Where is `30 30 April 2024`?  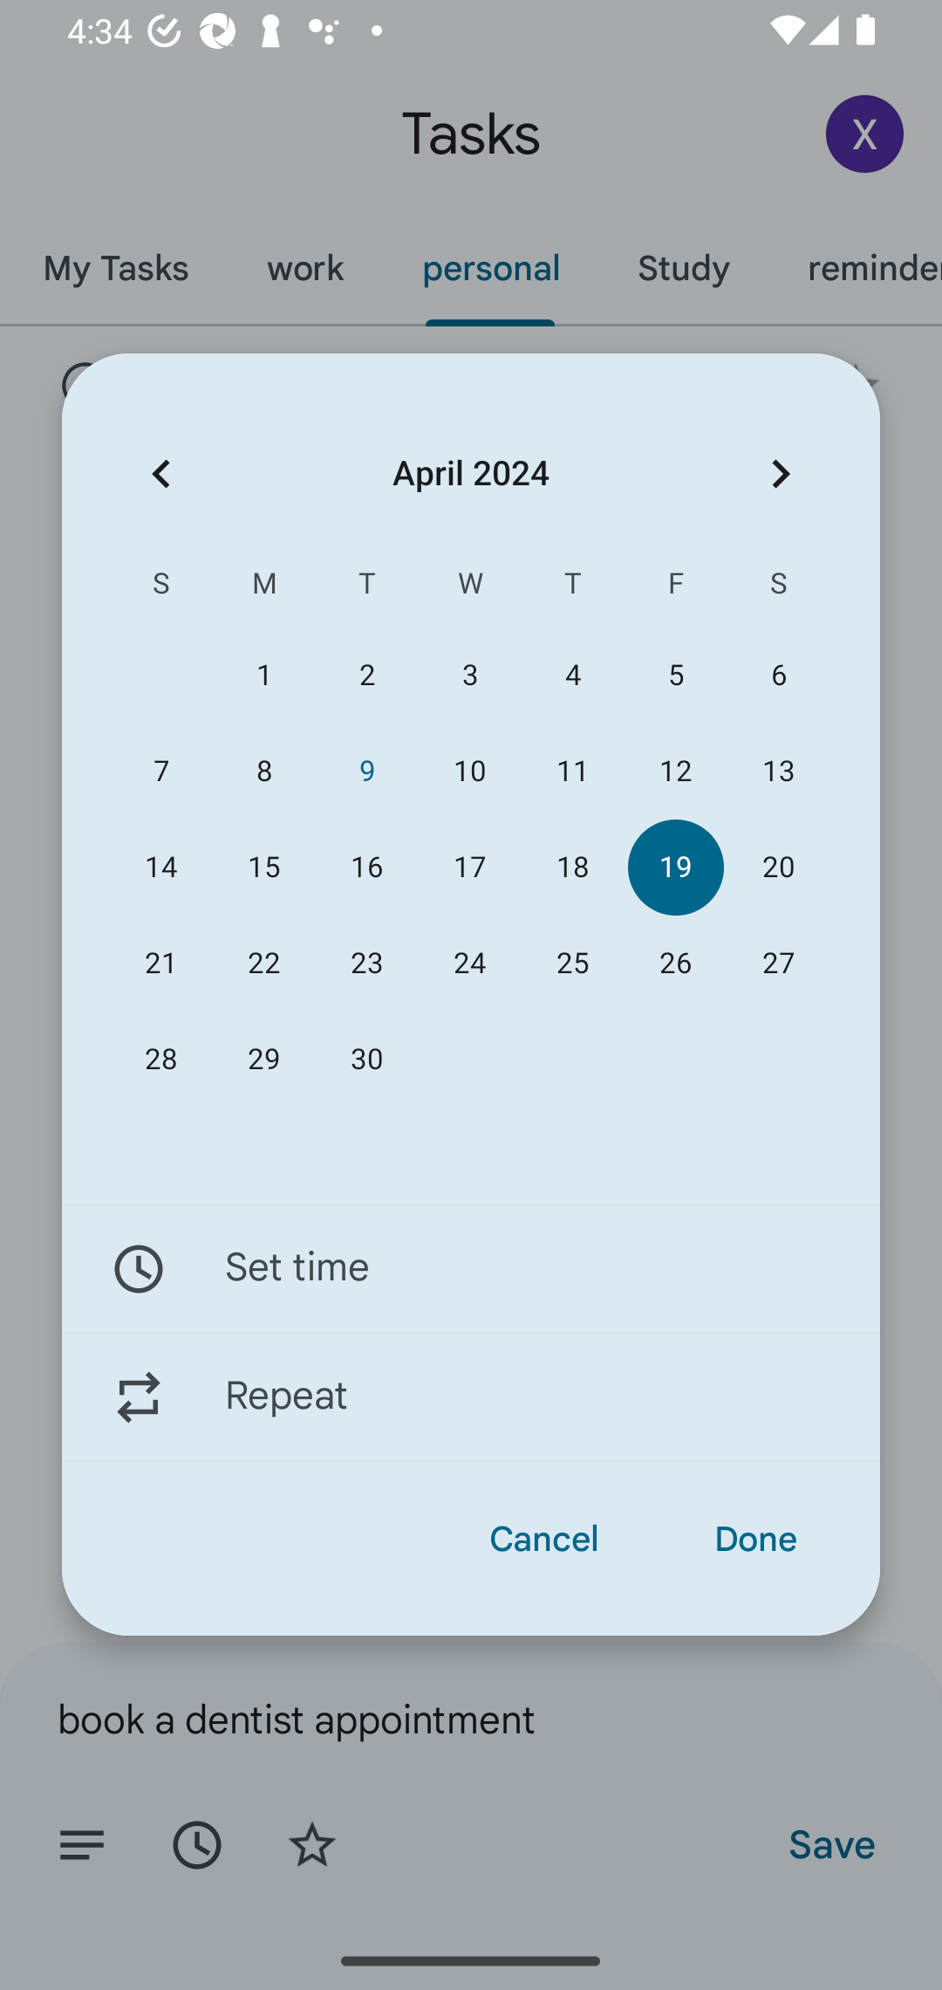
30 30 April 2024 is located at coordinates (366, 1060).